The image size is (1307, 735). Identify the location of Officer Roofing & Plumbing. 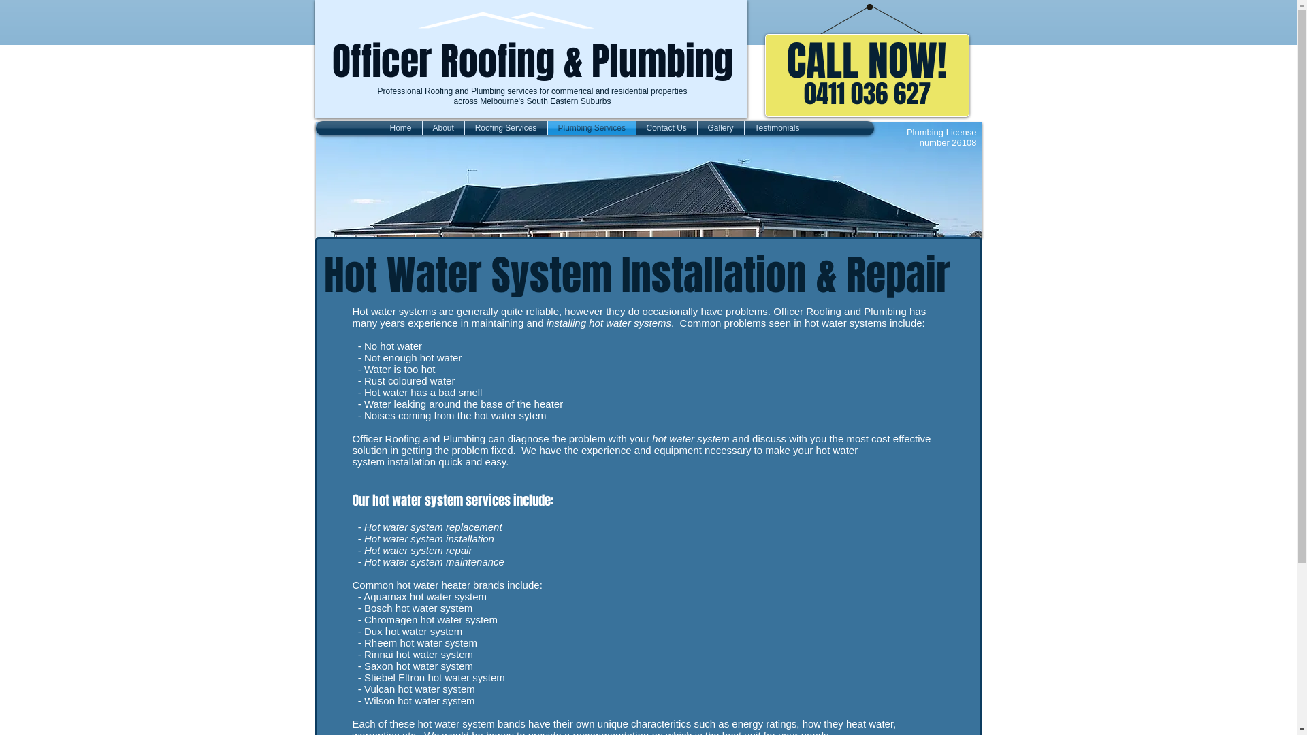
(532, 61).